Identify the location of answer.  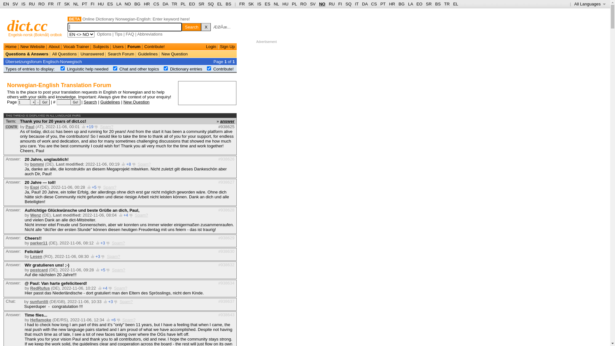
(227, 121).